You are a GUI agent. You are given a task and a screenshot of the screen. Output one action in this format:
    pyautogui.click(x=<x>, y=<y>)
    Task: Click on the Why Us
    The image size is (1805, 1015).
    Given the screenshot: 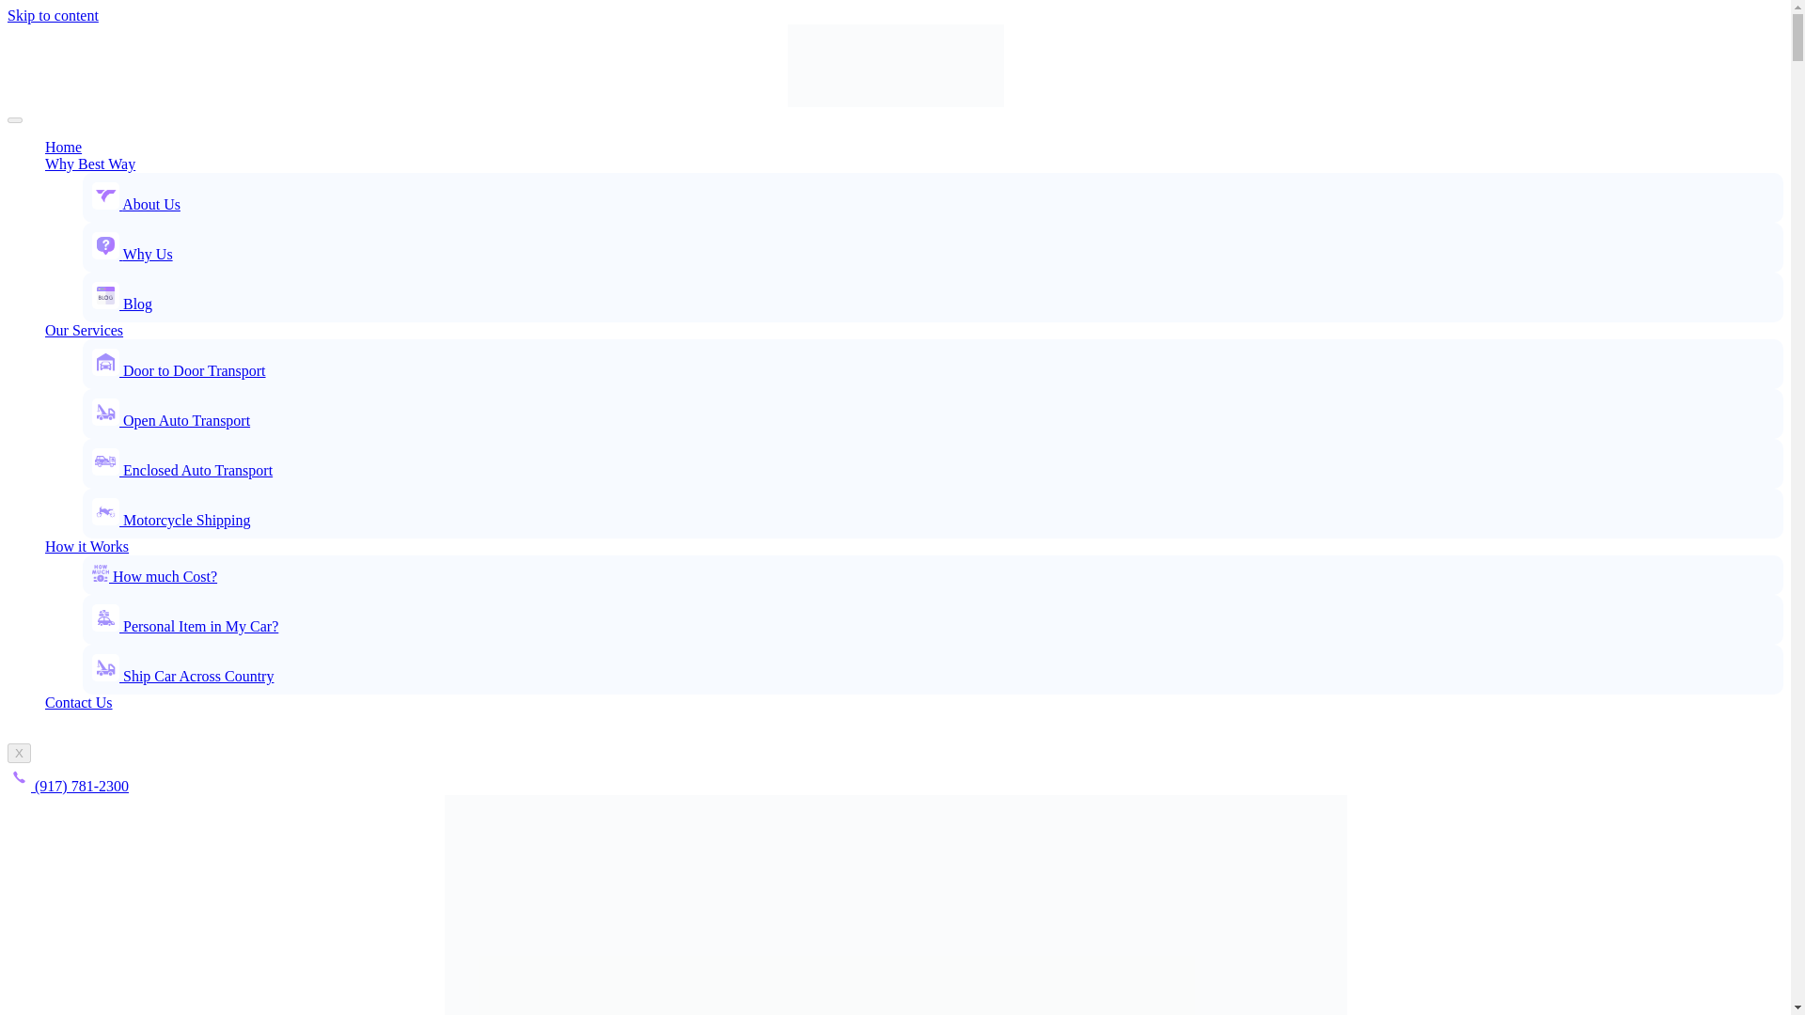 What is the action you would take?
    pyautogui.click(x=132, y=254)
    